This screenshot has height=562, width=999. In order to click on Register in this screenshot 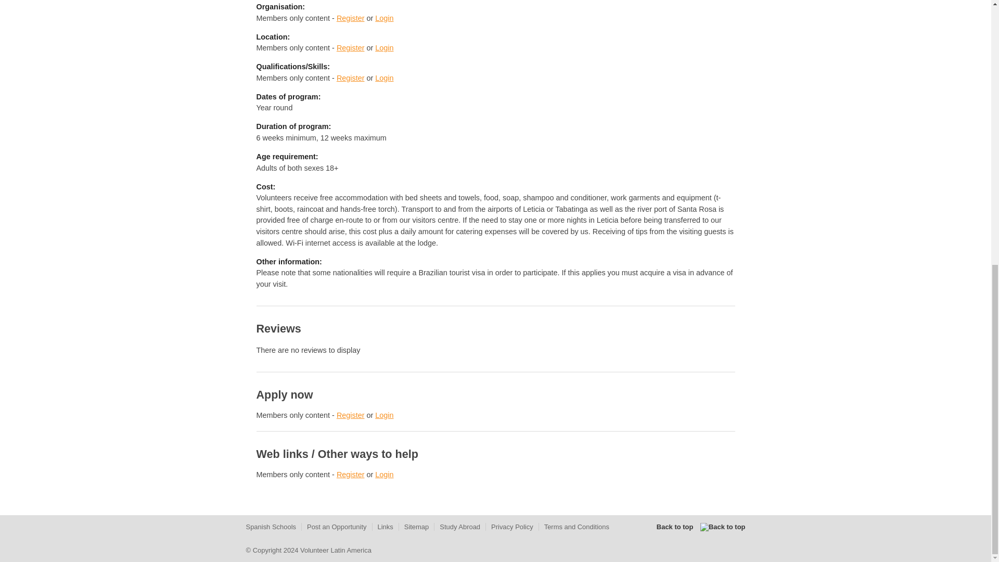, I will do `click(351, 415)`.